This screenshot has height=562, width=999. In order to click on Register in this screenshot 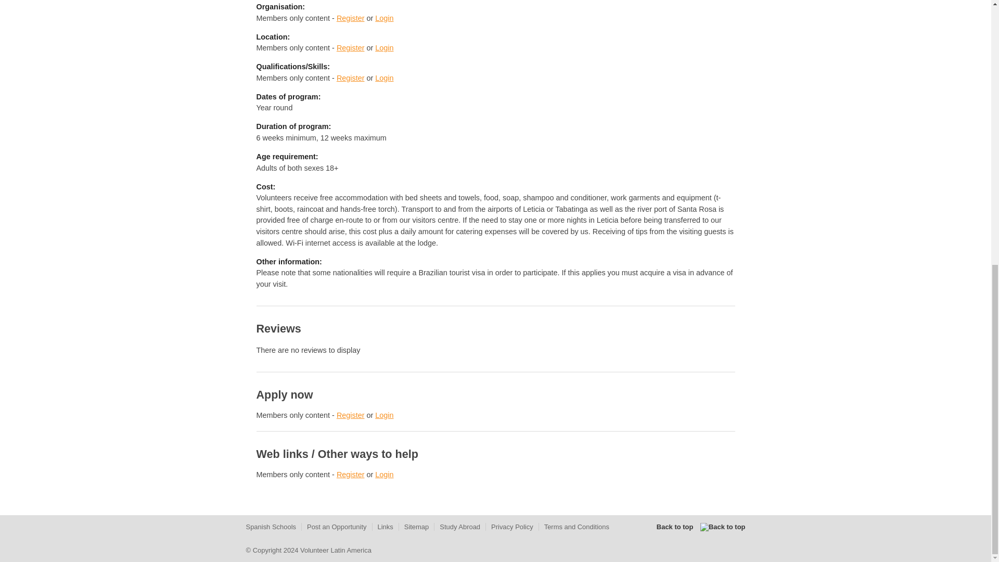, I will do `click(351, 415)`.